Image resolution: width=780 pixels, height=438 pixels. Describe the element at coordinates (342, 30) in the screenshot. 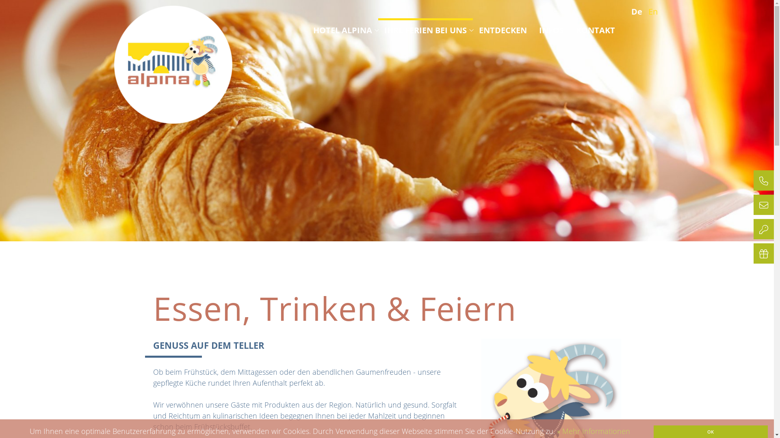

I see `HOTEL ALPINA` at that location.